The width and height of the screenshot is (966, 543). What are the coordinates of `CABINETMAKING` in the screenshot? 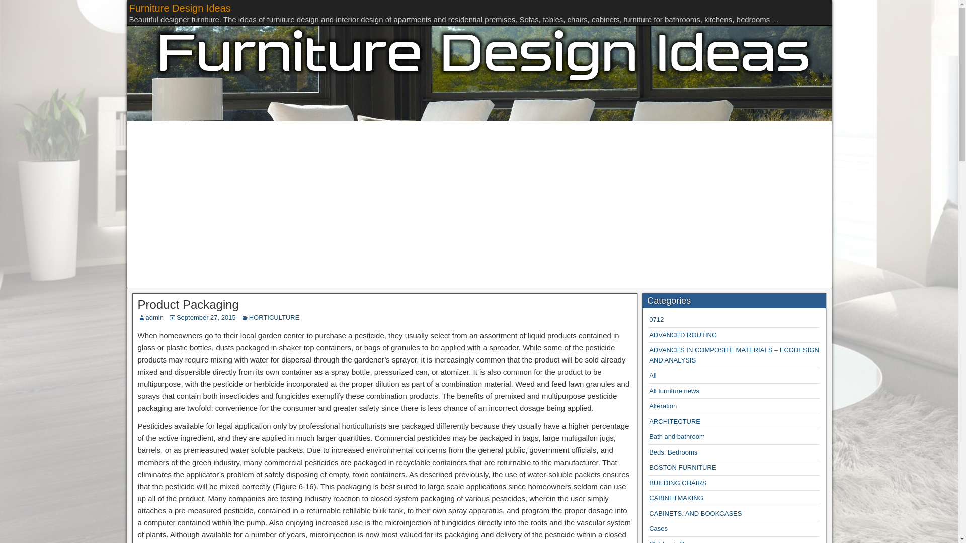 It's located at (676, 498).